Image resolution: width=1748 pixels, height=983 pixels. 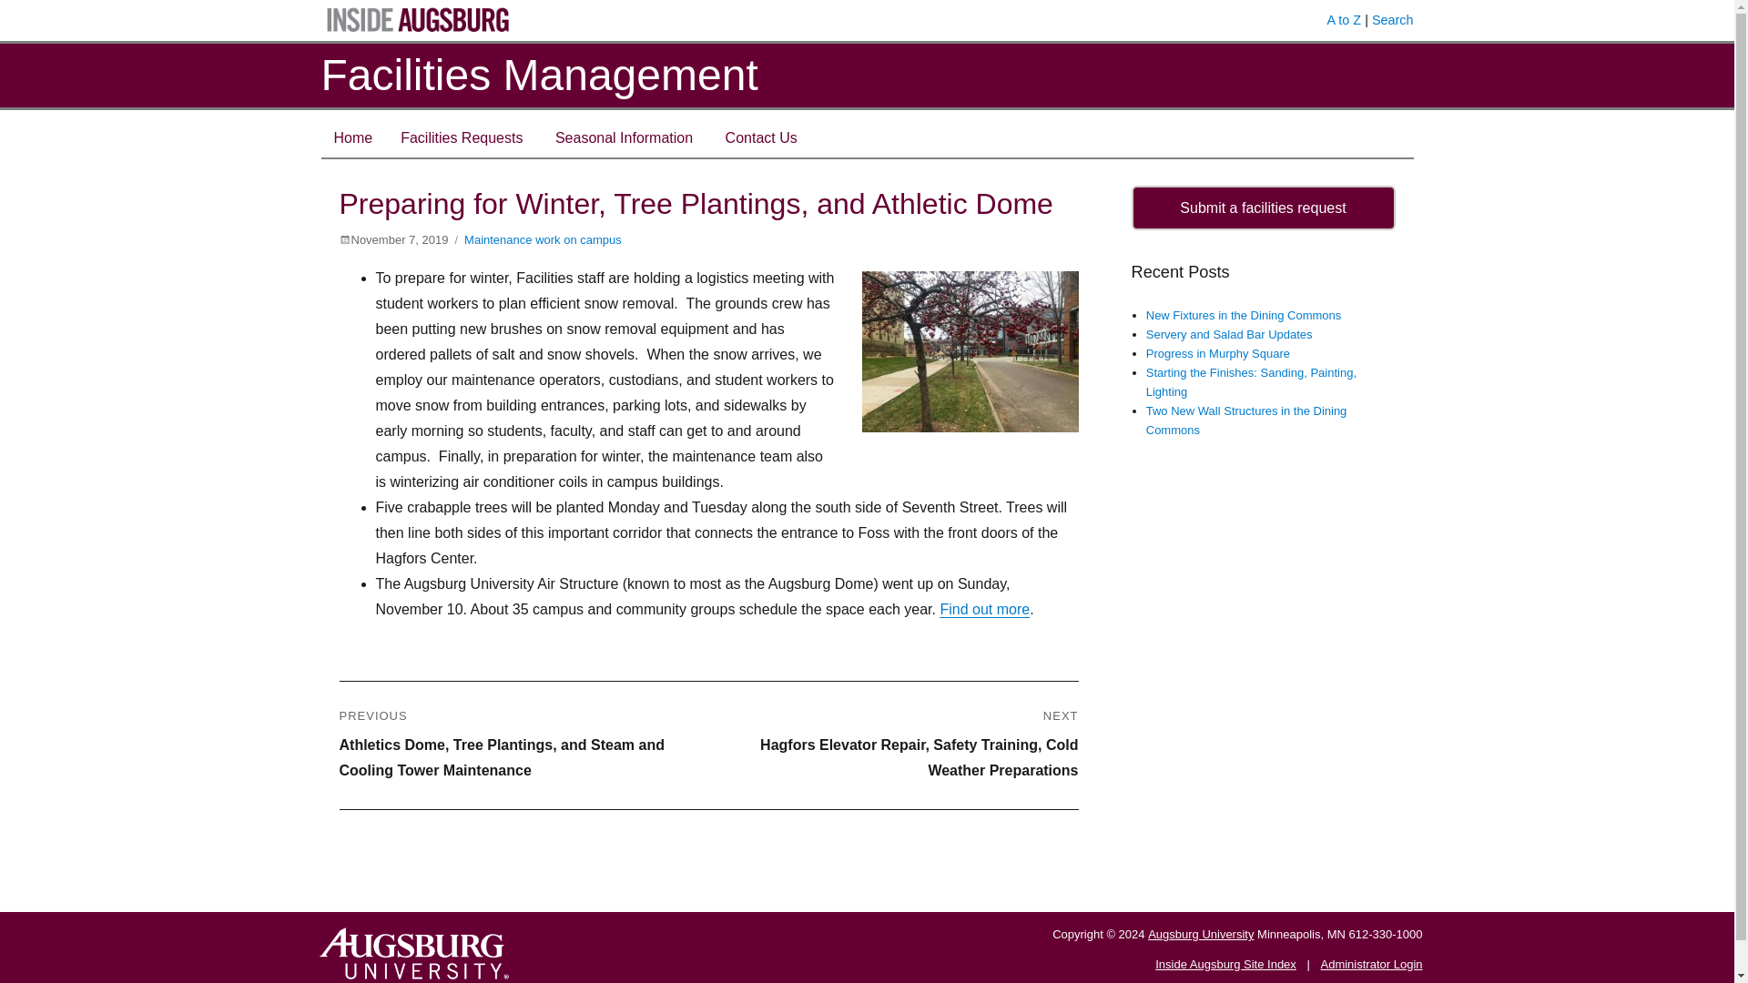 What do you see at coordinates (1247, 420) in the screenshot?
I see `Two New Wall Structures in the Dining Commons` at bounding box center [1247, 420].